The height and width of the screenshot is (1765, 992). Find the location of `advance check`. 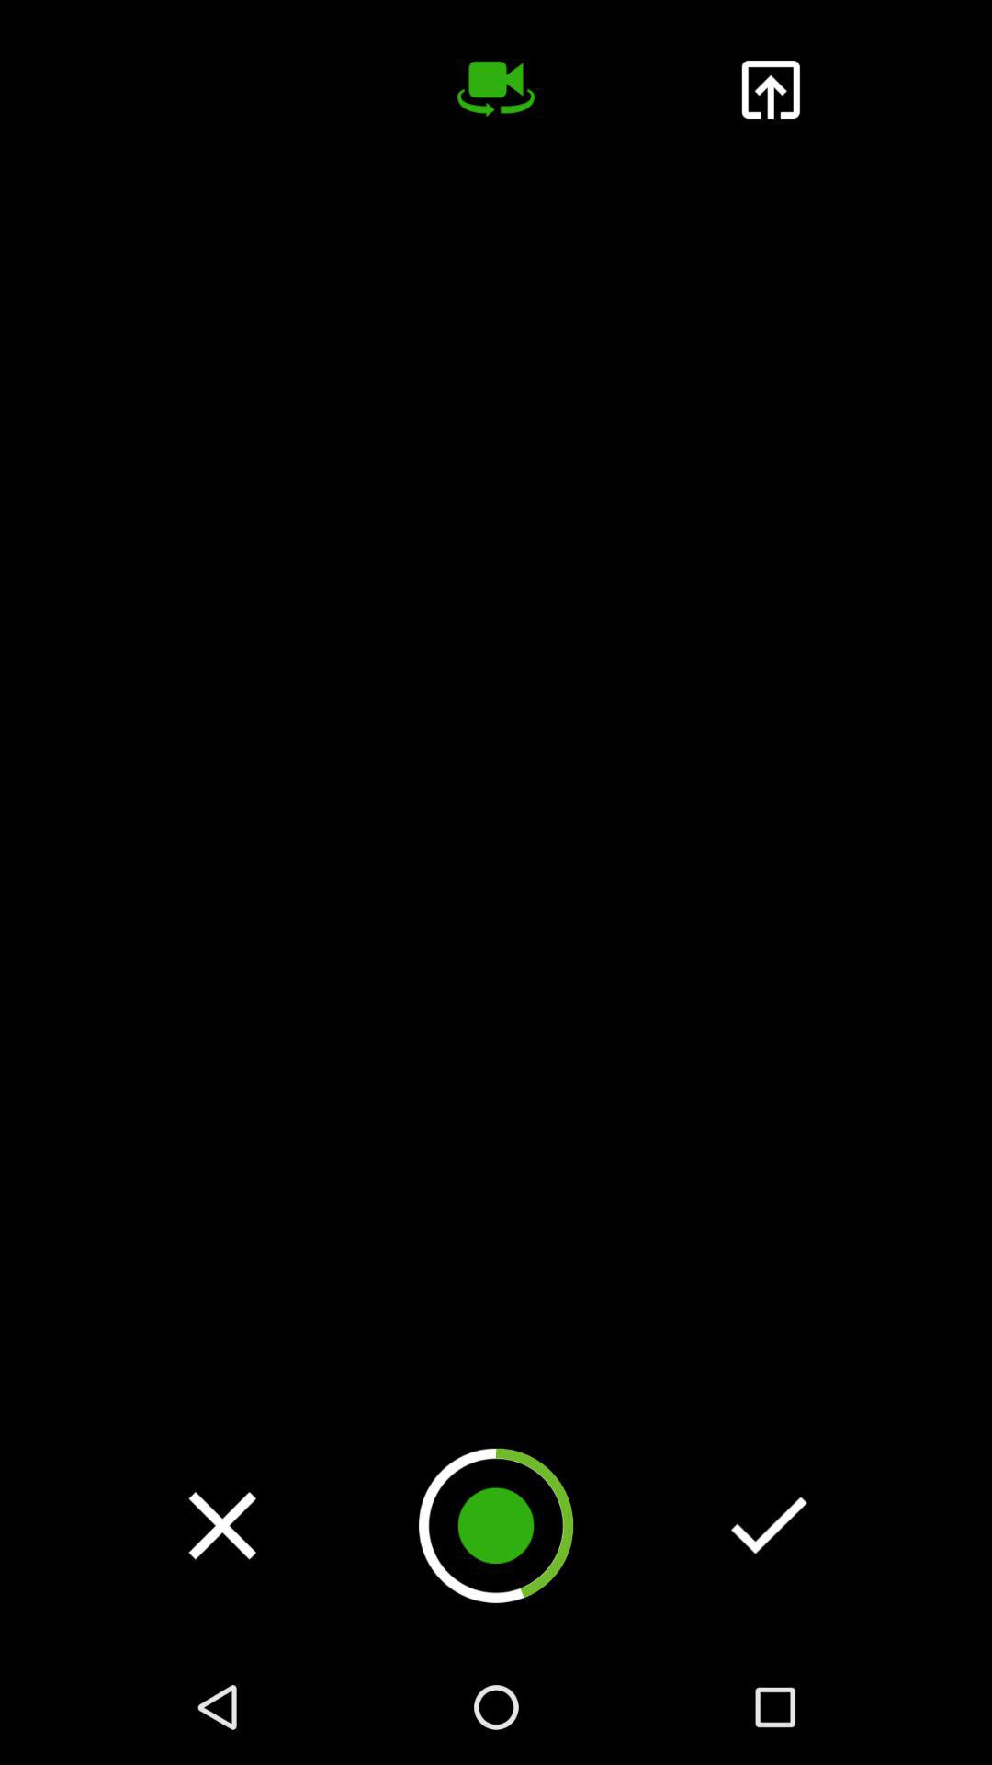

advance check is located at coordinates (769, 1525).